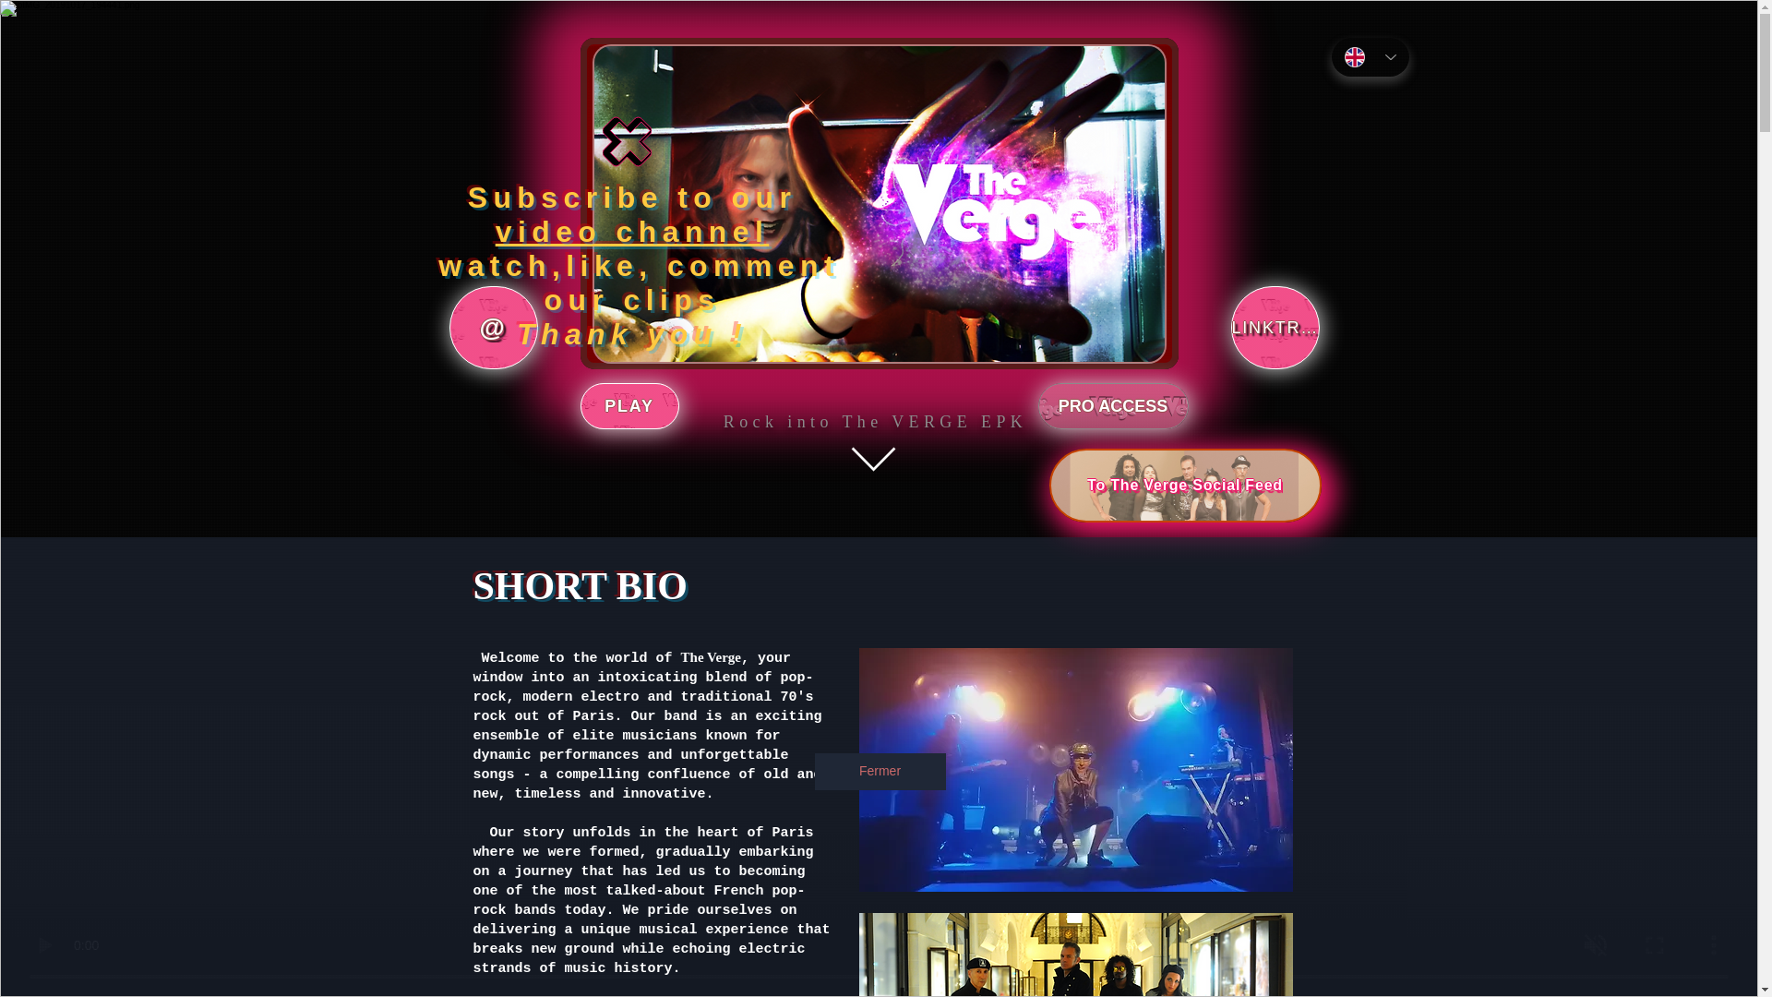 This screenshot has height=997, width=1772. What do you see at coordinates (629, 406) in the screenshot?
I see `PLAY` at bounding box center [629, 406].